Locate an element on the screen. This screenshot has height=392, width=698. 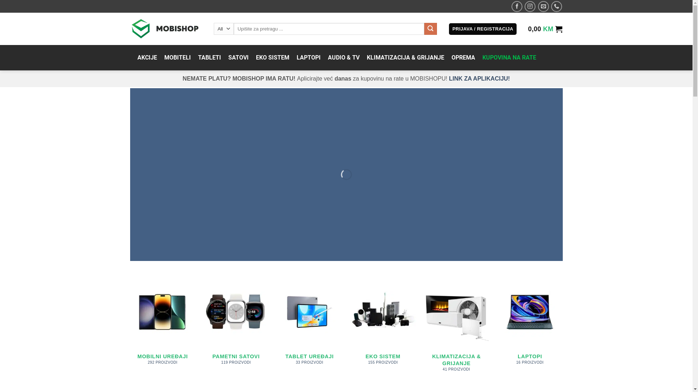
PRIJAVA / REGISTRACIJA is located at coordinates (483, 29).